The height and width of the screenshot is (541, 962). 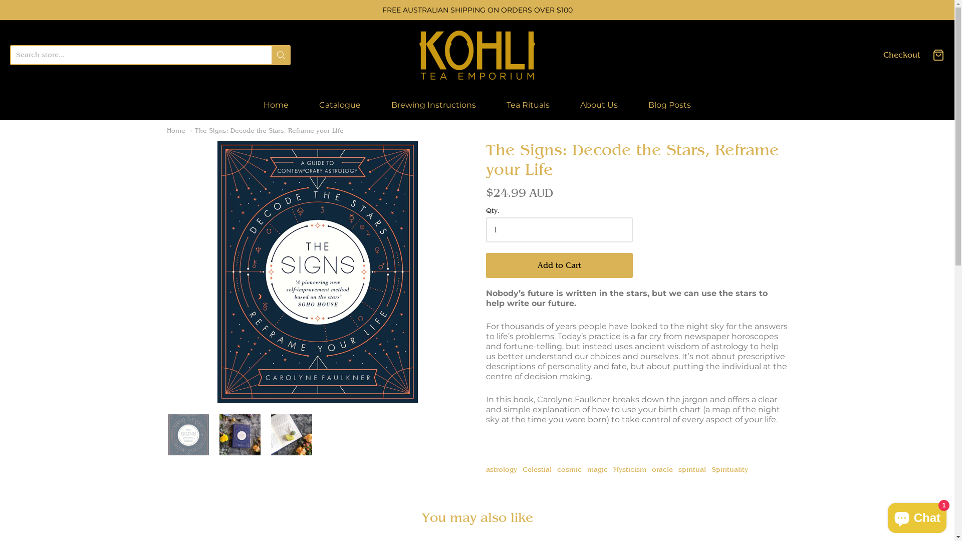 What do you see at coordinates (599, 105) in the screenshot?
I see `About Us` at bounding box center [599, 105].